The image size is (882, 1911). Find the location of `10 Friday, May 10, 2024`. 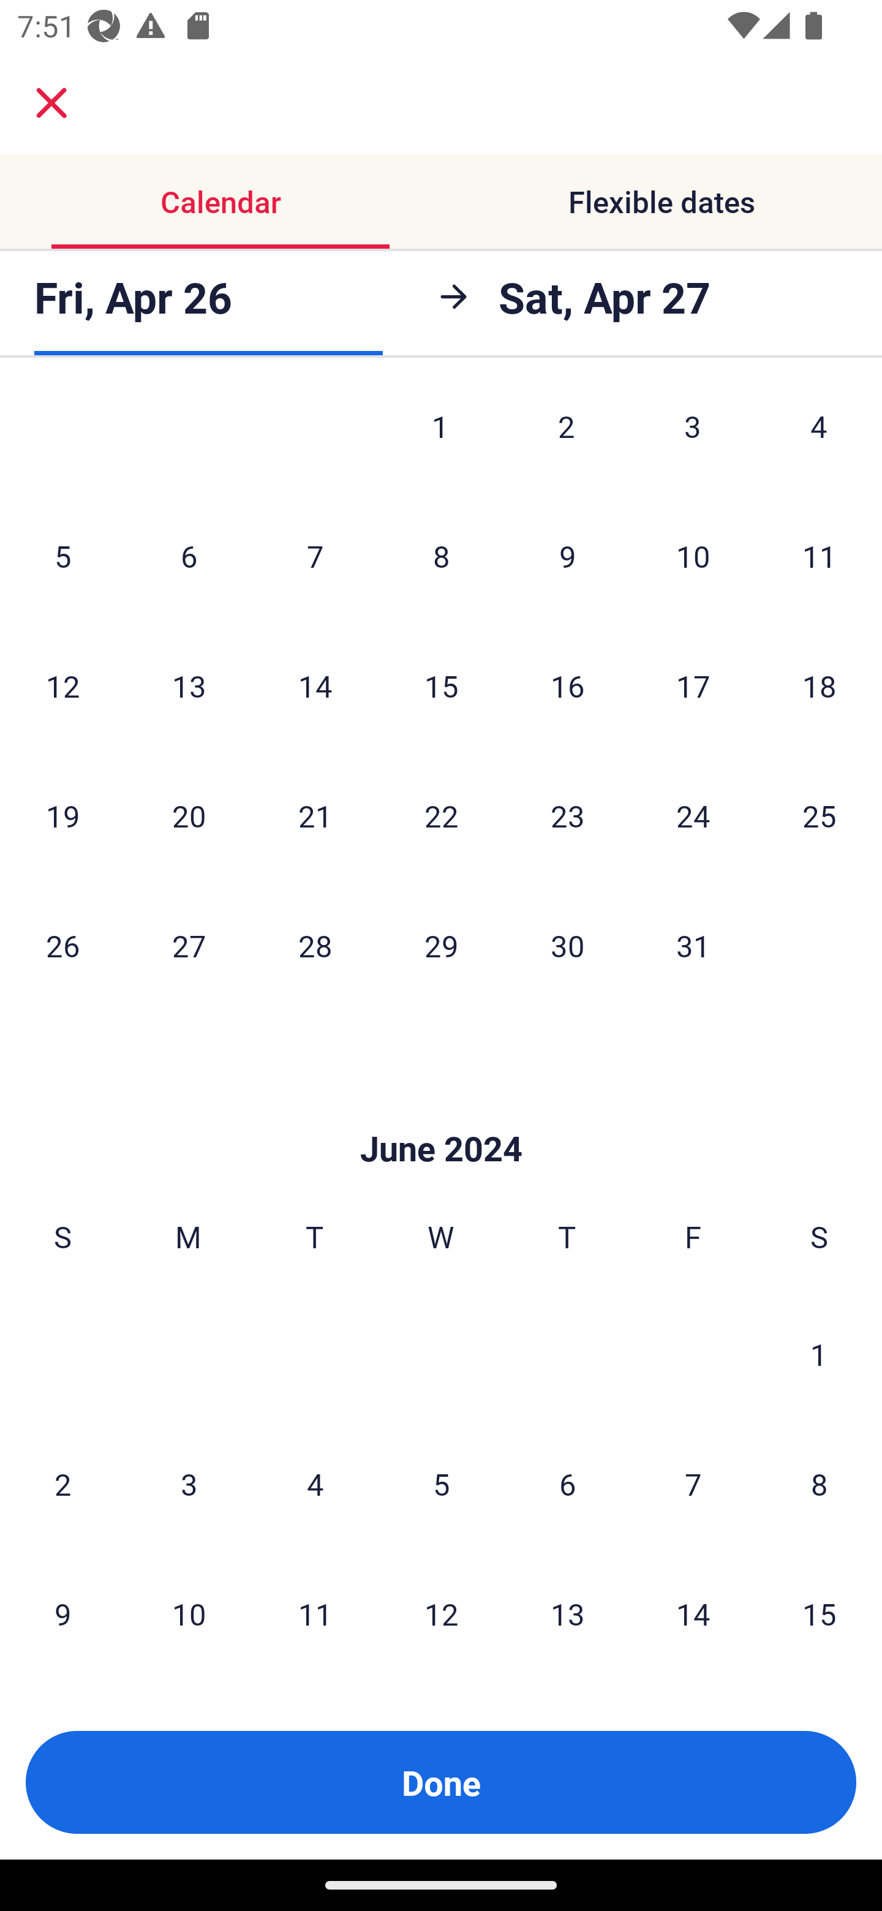

10 Friday, May 10, 2024 is located at coordinates (693, 556).